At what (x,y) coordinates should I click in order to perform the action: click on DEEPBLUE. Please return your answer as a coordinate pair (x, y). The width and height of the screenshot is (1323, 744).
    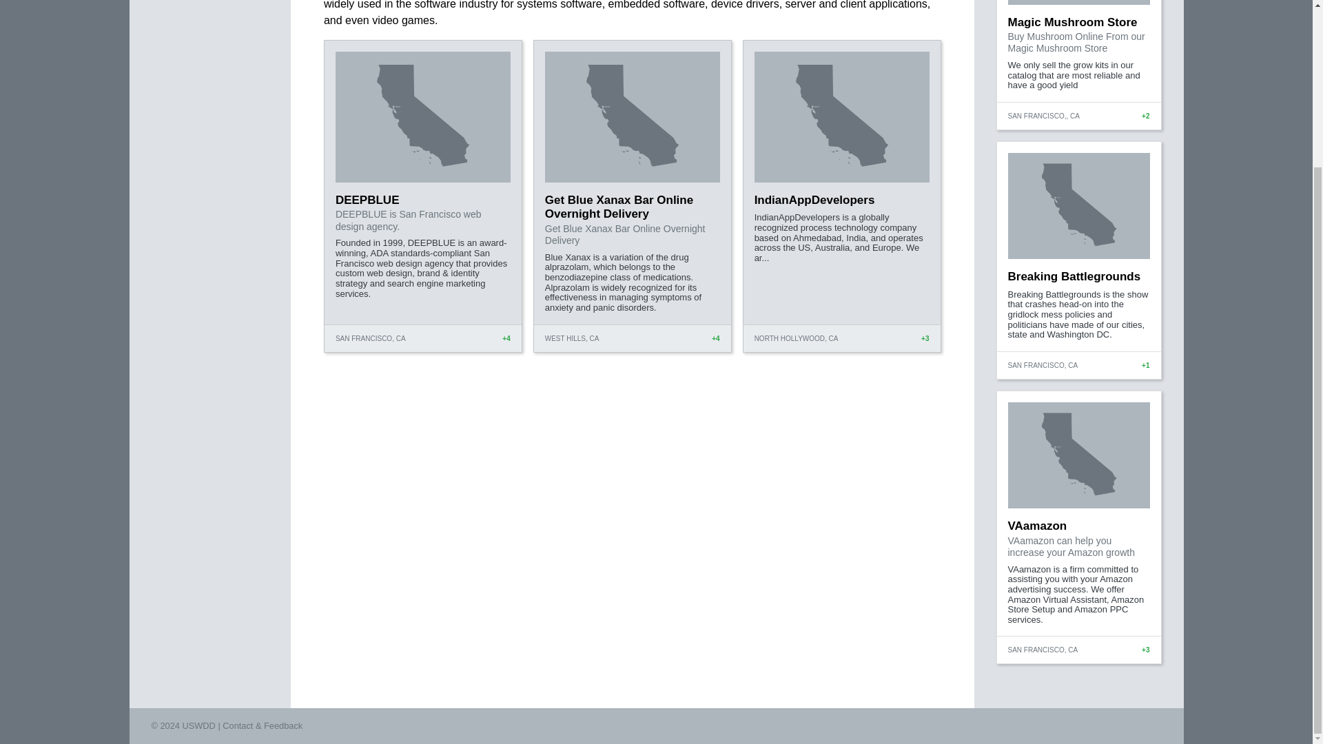
    Looking at the image, I should click on (367, 200).